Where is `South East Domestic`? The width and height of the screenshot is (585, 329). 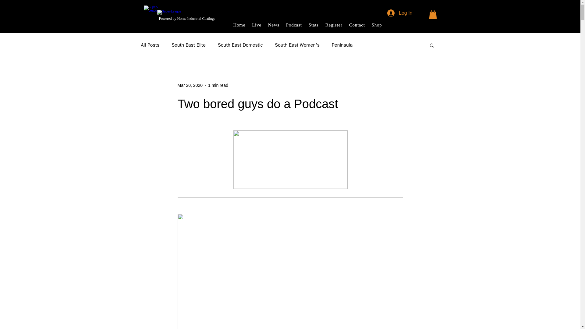
South East Domestic is located at coordinates (240, 45).